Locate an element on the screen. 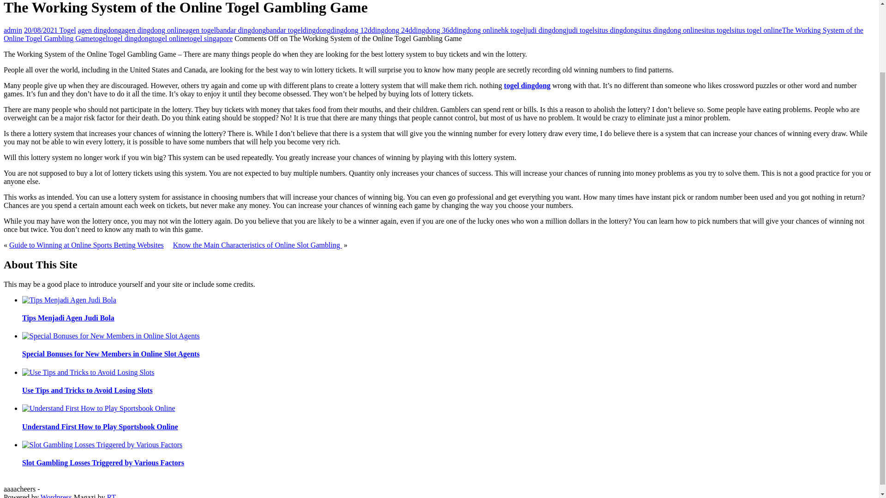  Guide to Winning at Online Sports Betting Websites is located at coordinates (86, 245).